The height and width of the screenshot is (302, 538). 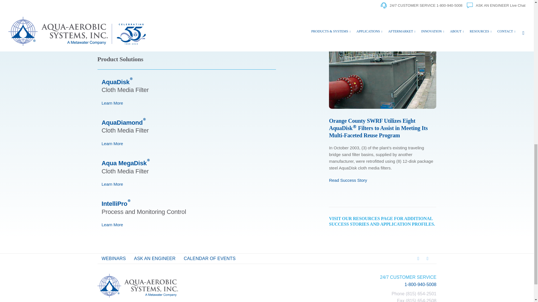 What do you see at coordinates (382, 73) in the screenshot?
I see `orange-county-aquadisk` at bounding box center [382, 73].